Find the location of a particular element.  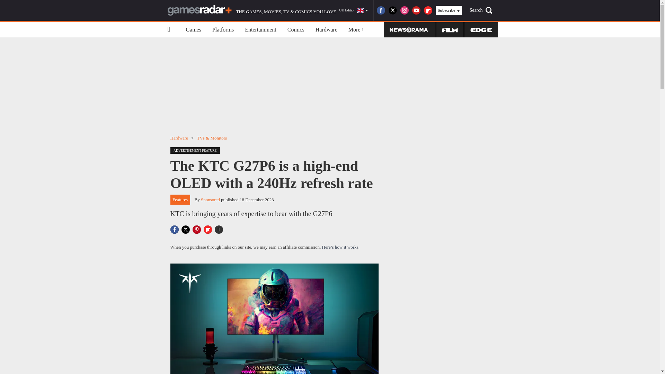

Platforms is located at coordinates (223, 30).